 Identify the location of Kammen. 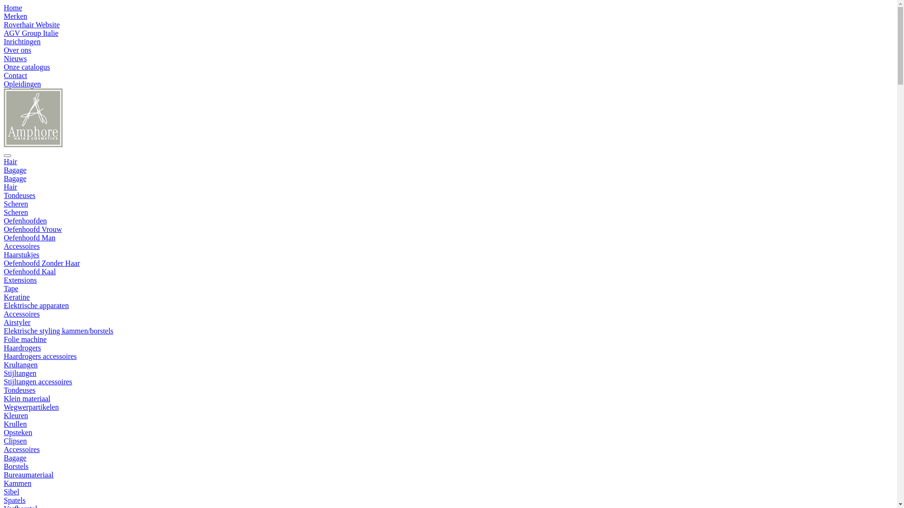
(18, 484).